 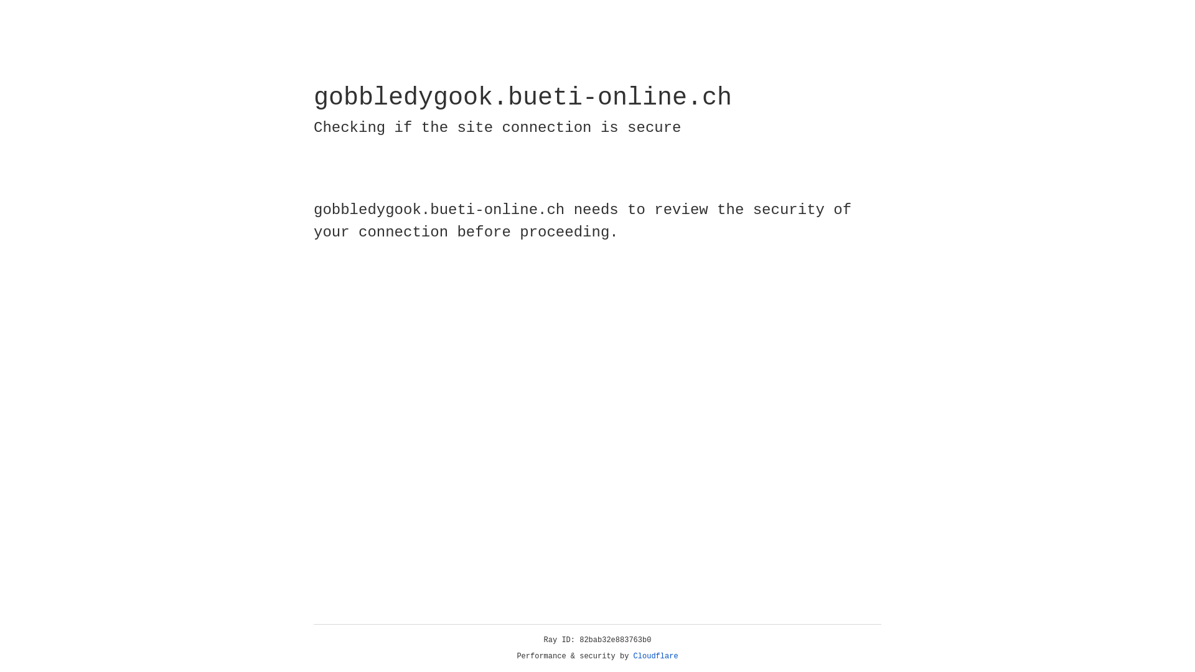 I want to click on Cloudflare, so click(x=656, y=656).